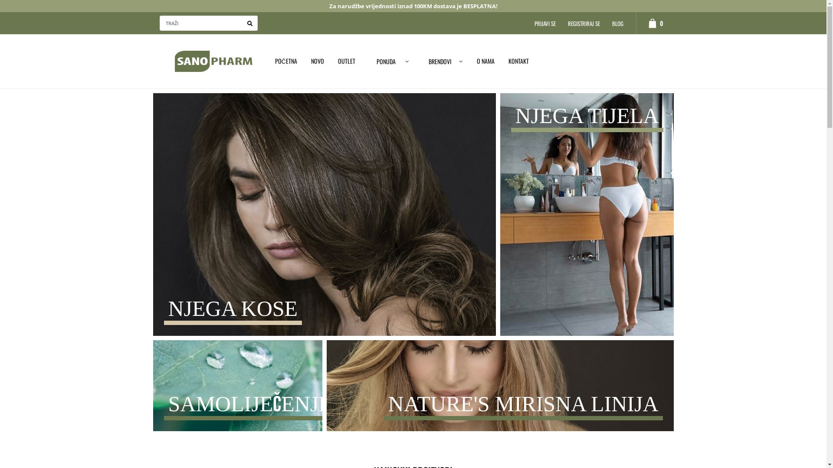 Image resolution: width=833 pixels, height=468 pixels. I want to click on PONUDA, so click(389, 62).